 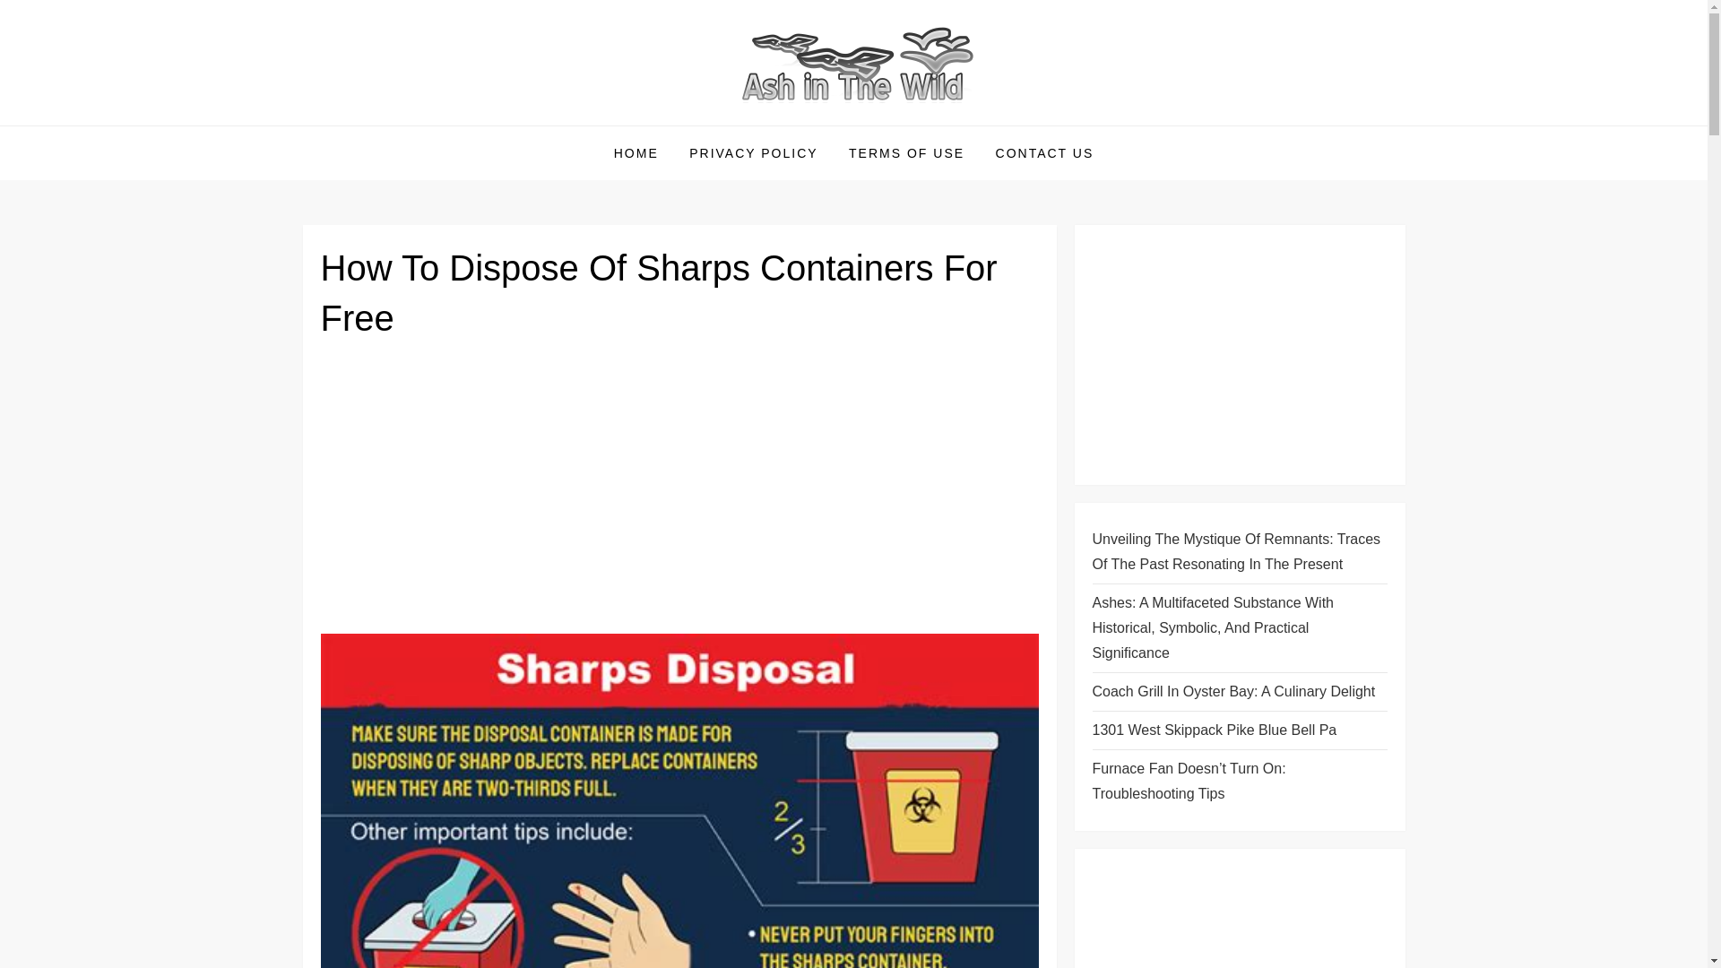 What do you see at coordinates (636, 152) in the screenshot?
I see `HOME` at bounding box center [636, 152].